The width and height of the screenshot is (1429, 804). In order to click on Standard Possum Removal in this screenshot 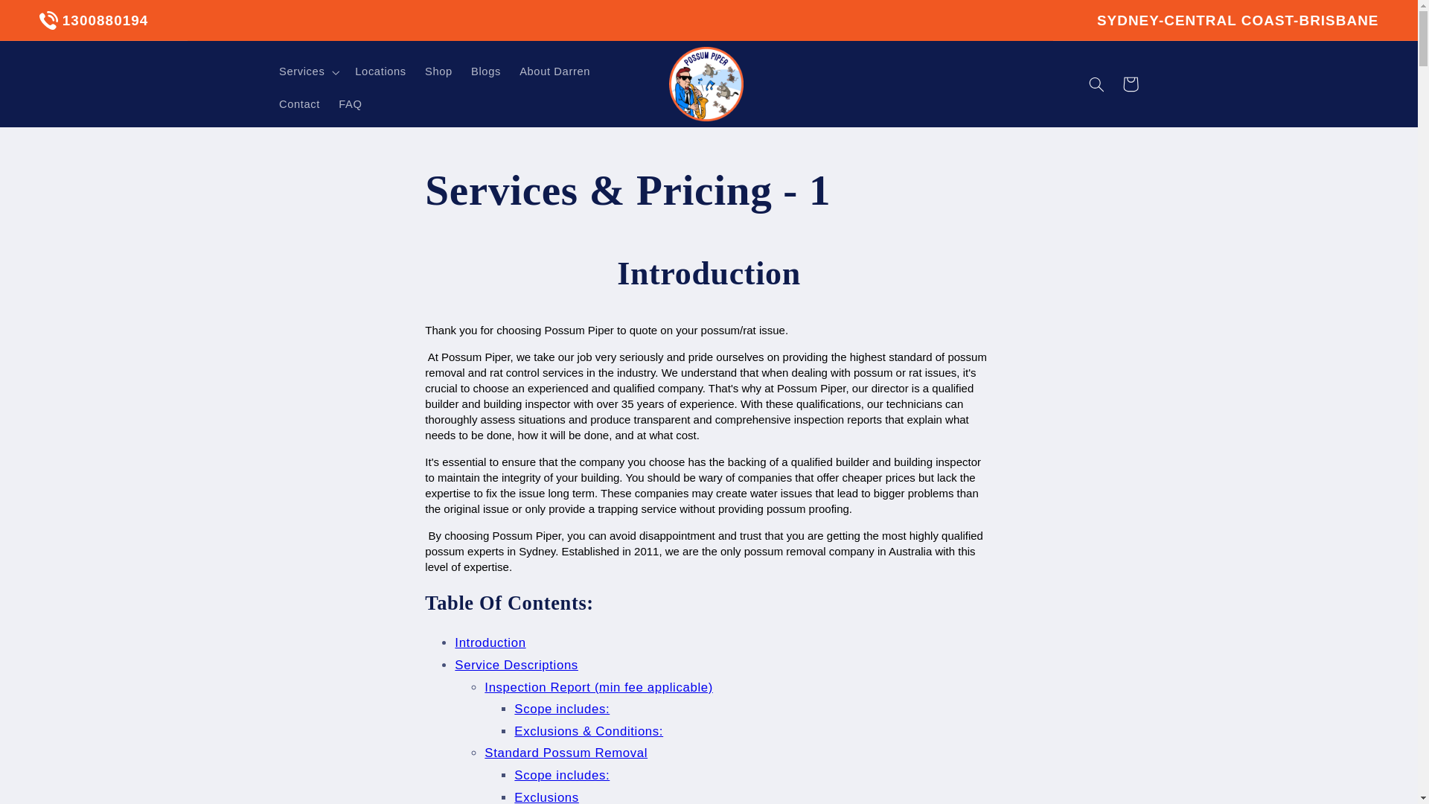, I will do `click(566, 753)`.